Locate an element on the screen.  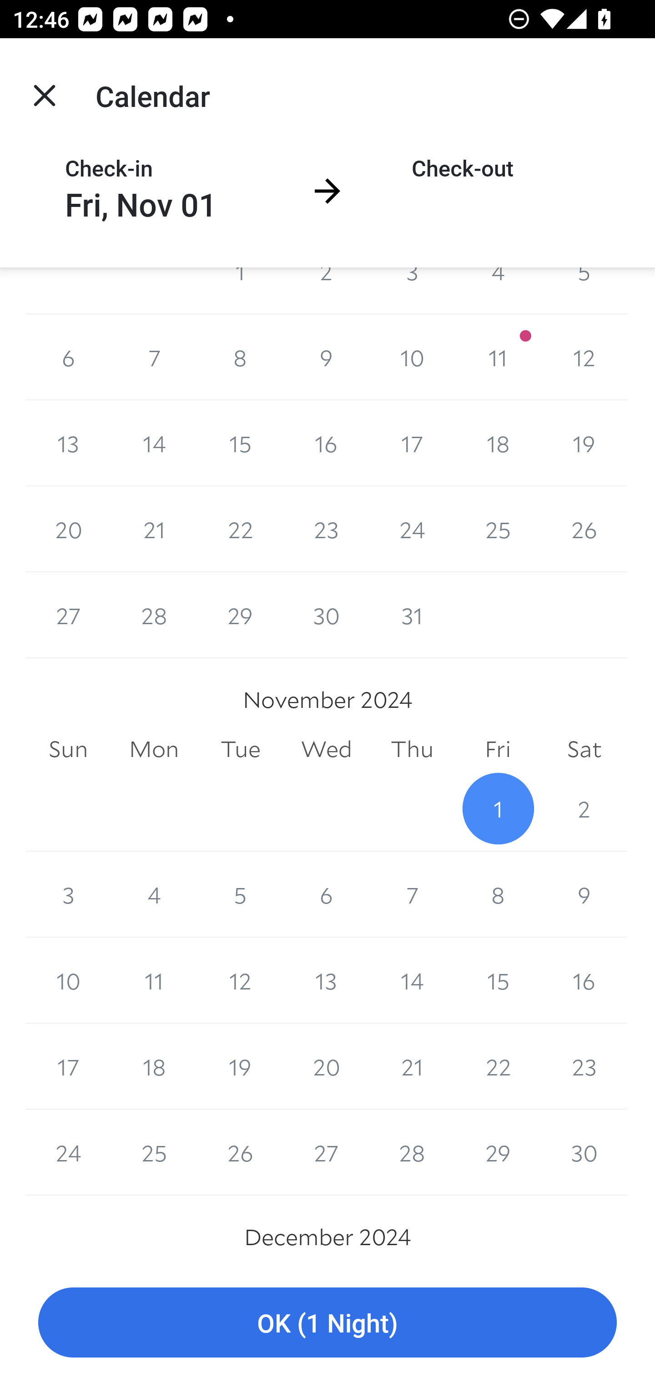
28 28 November 2024 is located at coordinates (412, 1152).